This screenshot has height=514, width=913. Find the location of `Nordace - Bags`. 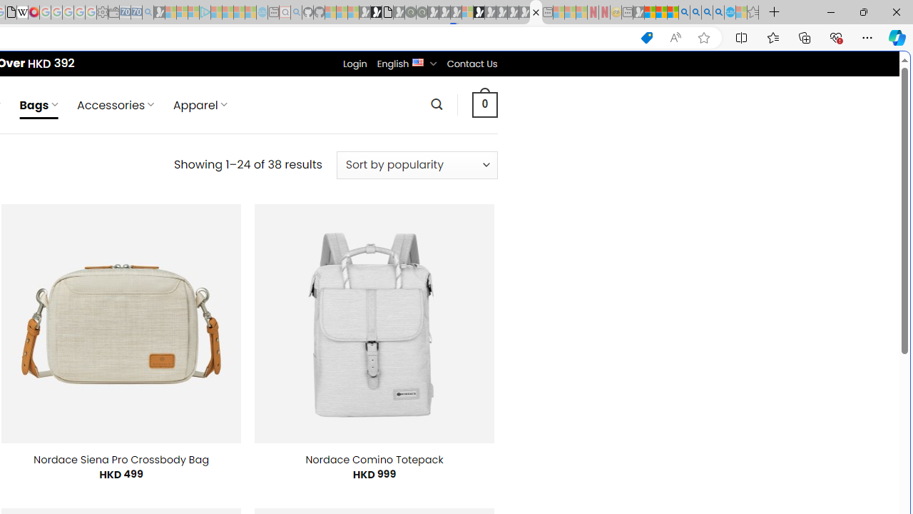

Nordace - Bags is located at coordinates (536, 13).